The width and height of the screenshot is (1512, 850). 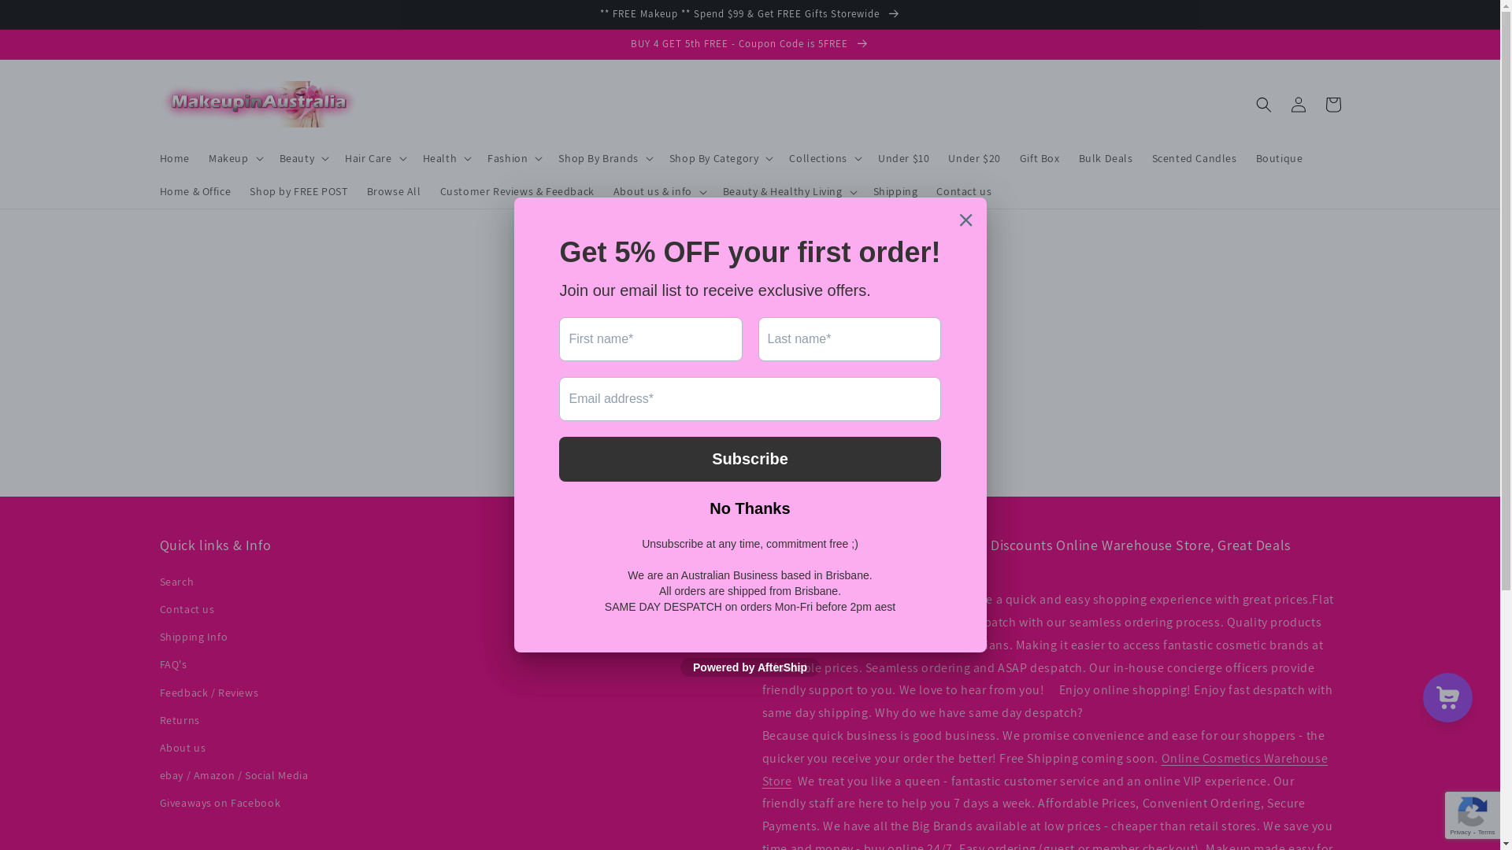 I want to click on FAQ's, so click(x=173, y=664).